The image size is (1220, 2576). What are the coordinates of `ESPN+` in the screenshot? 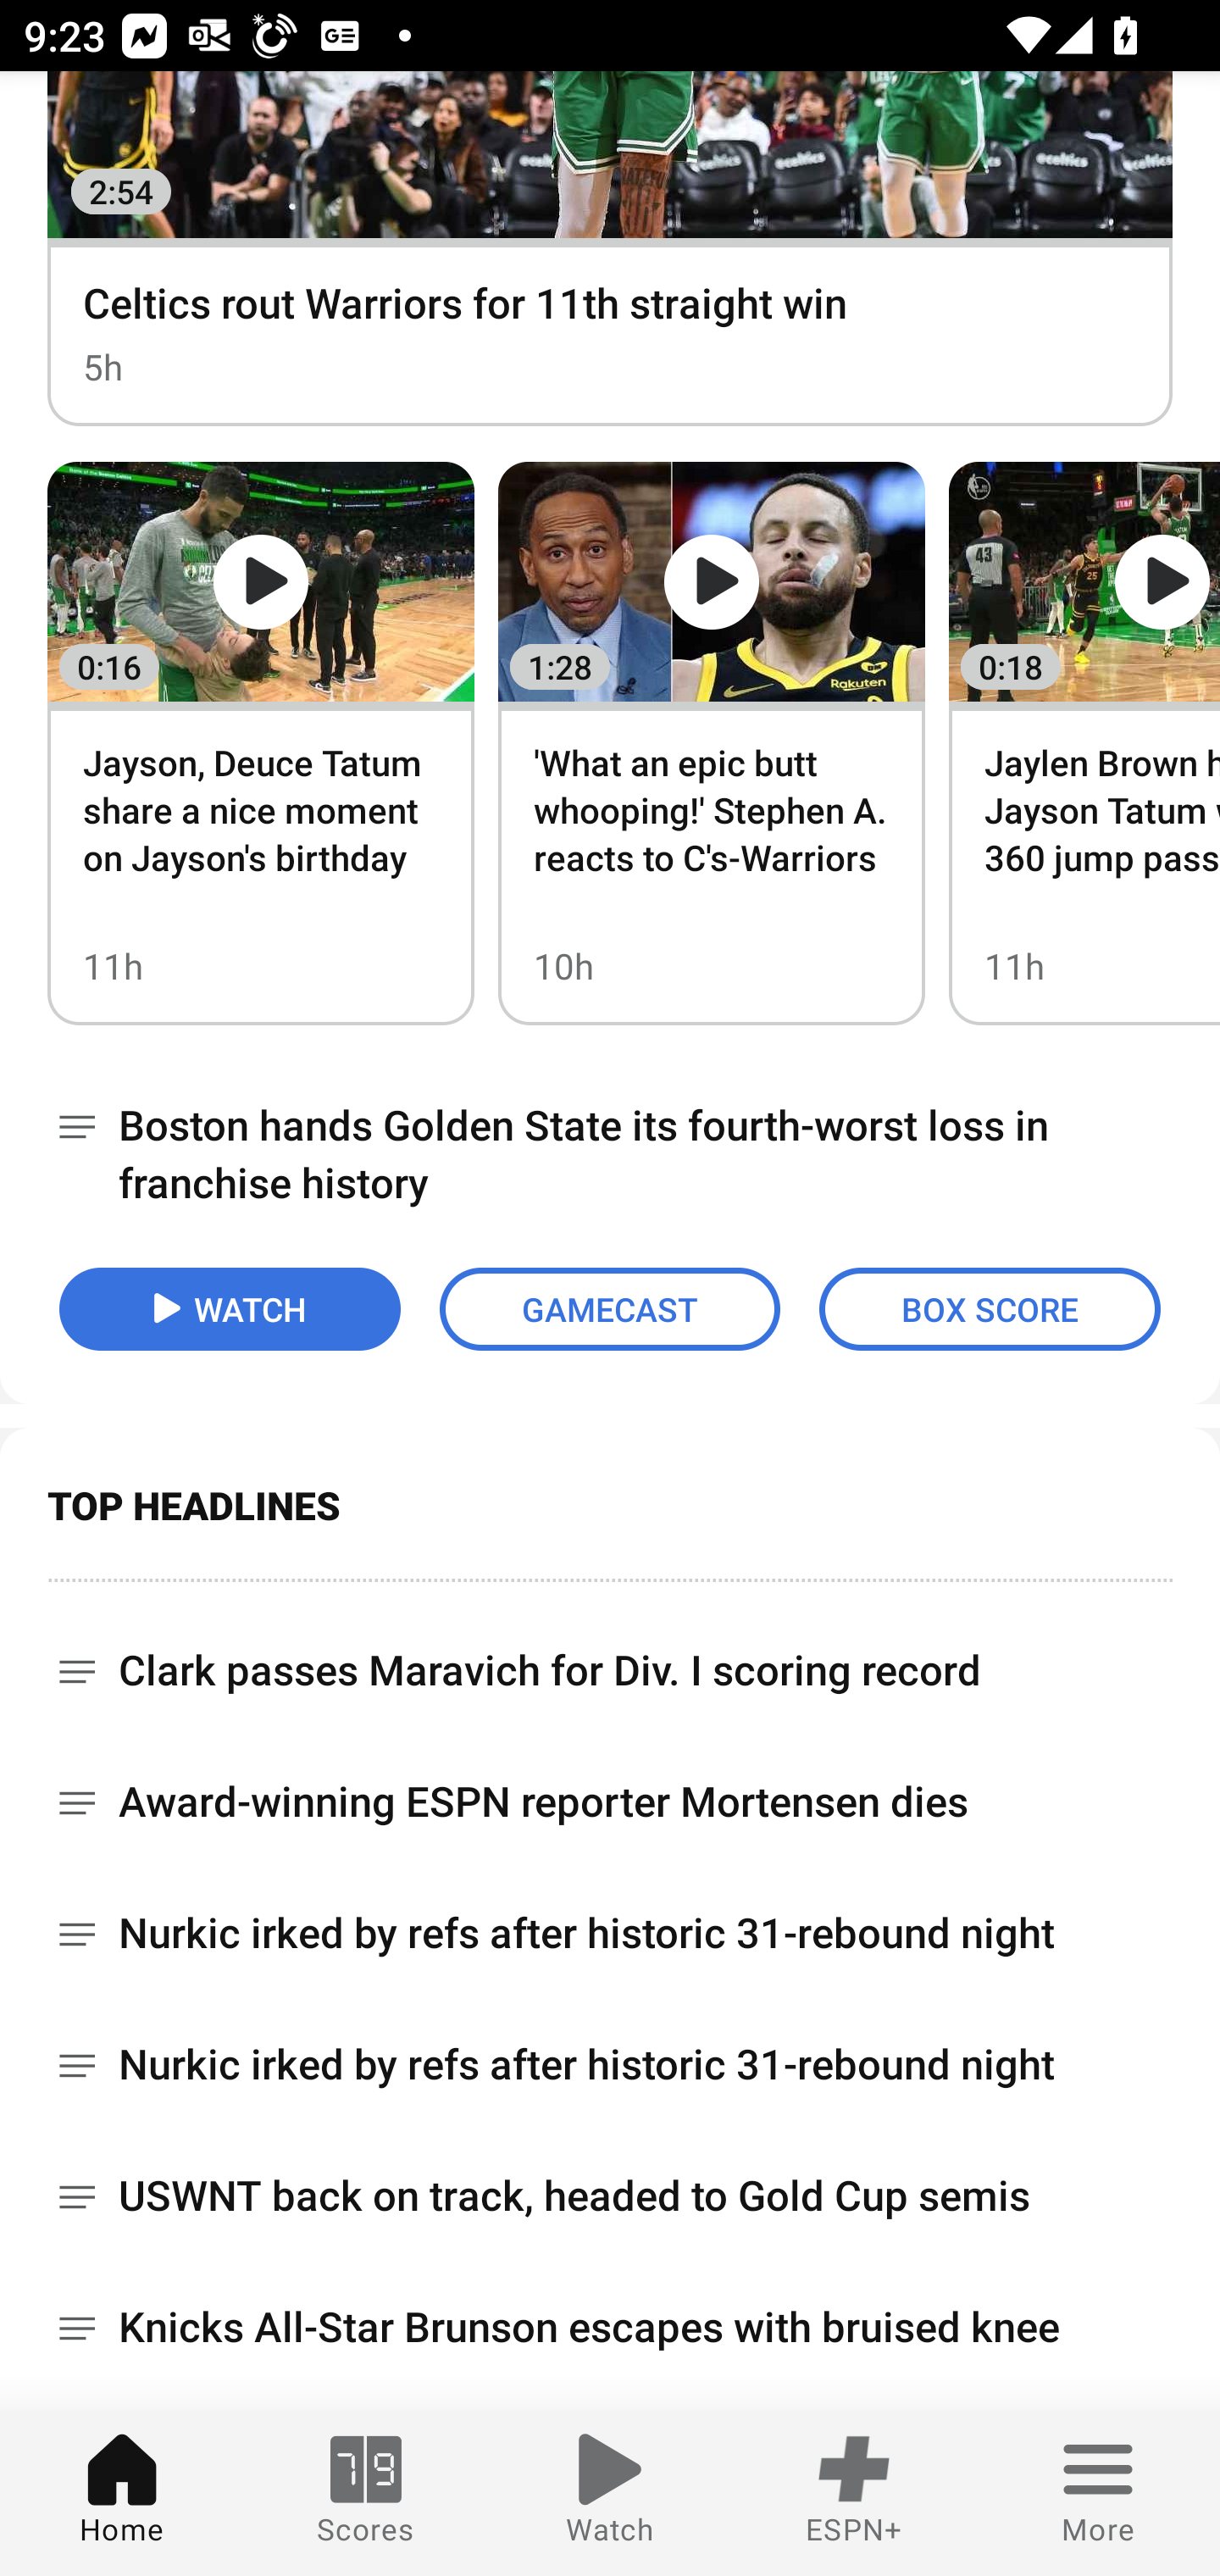 It's located at (854, 2493).